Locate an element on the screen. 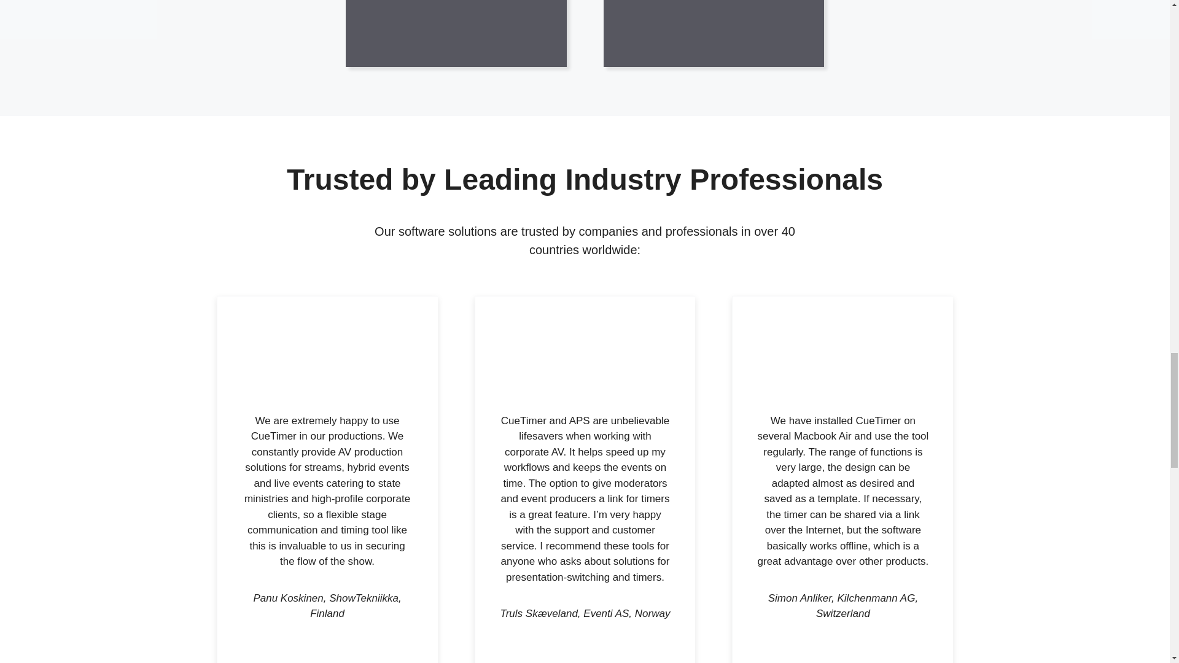 The image size is (1179, 663). Showtekniikka is located at coordinates (327, 366).